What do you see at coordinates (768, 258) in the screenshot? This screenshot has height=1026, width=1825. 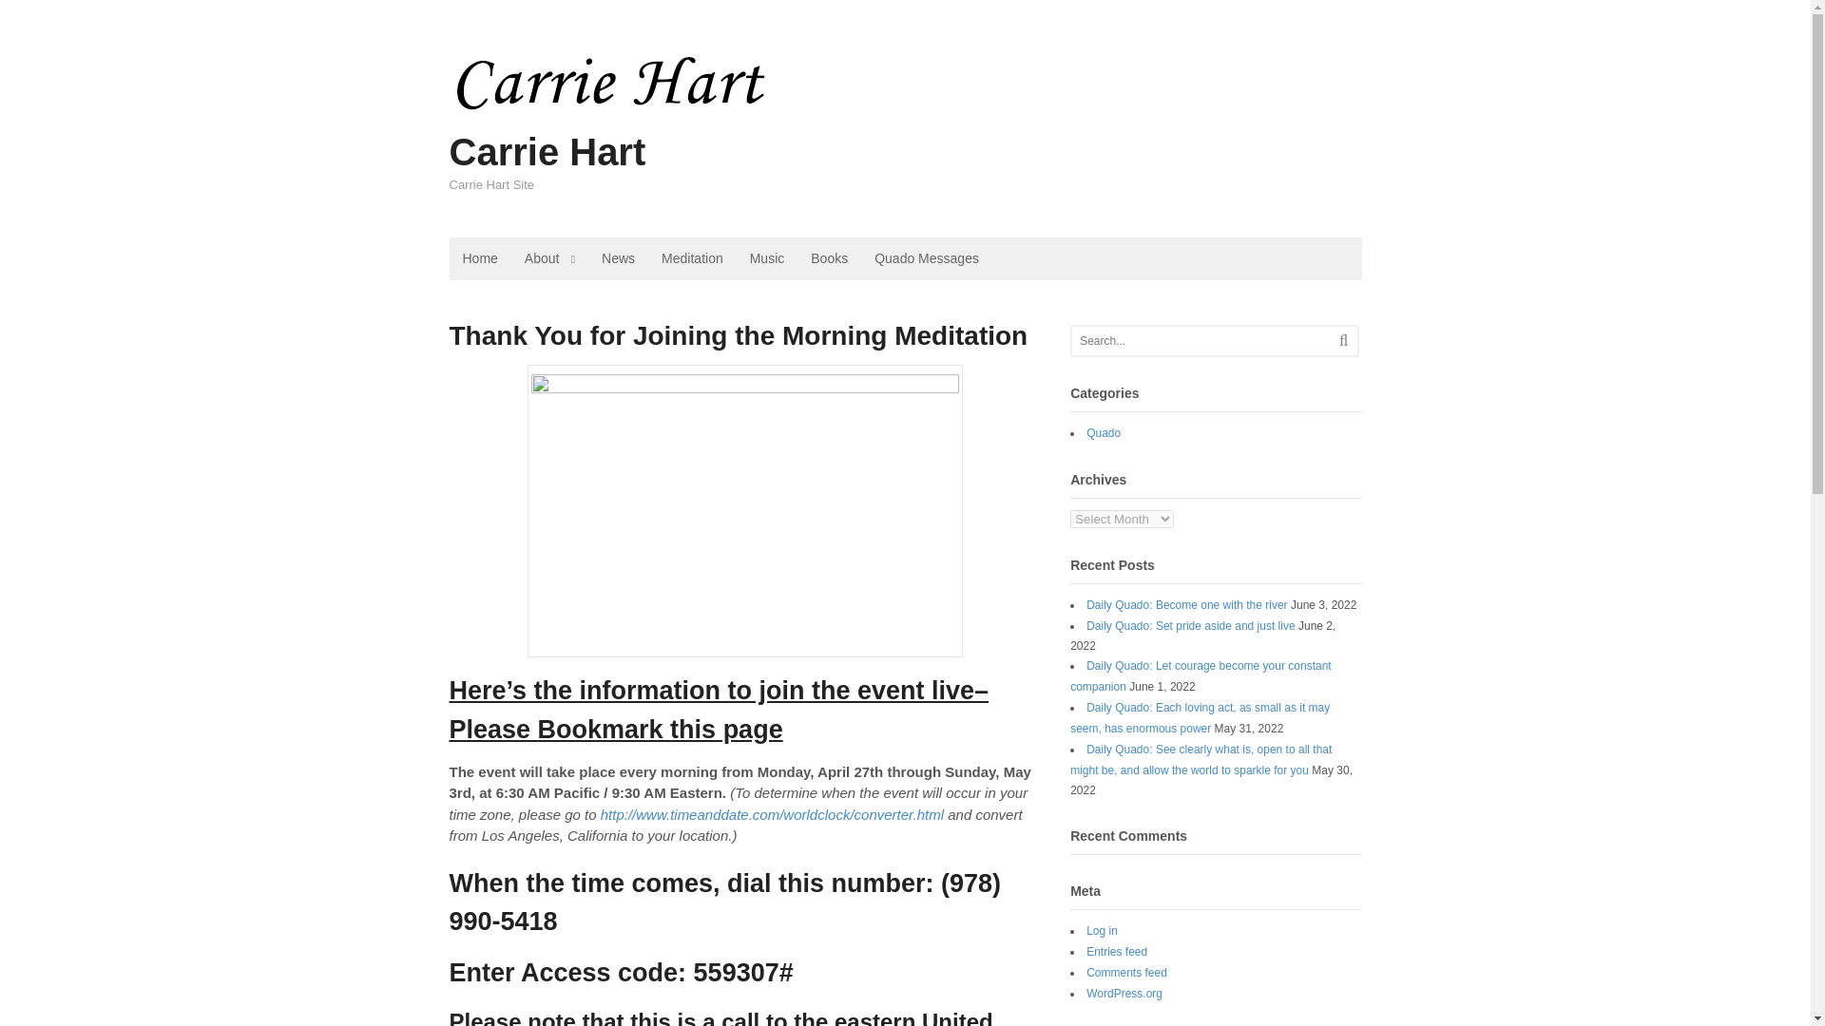 I see `Music` at bounding box center [768, 258].